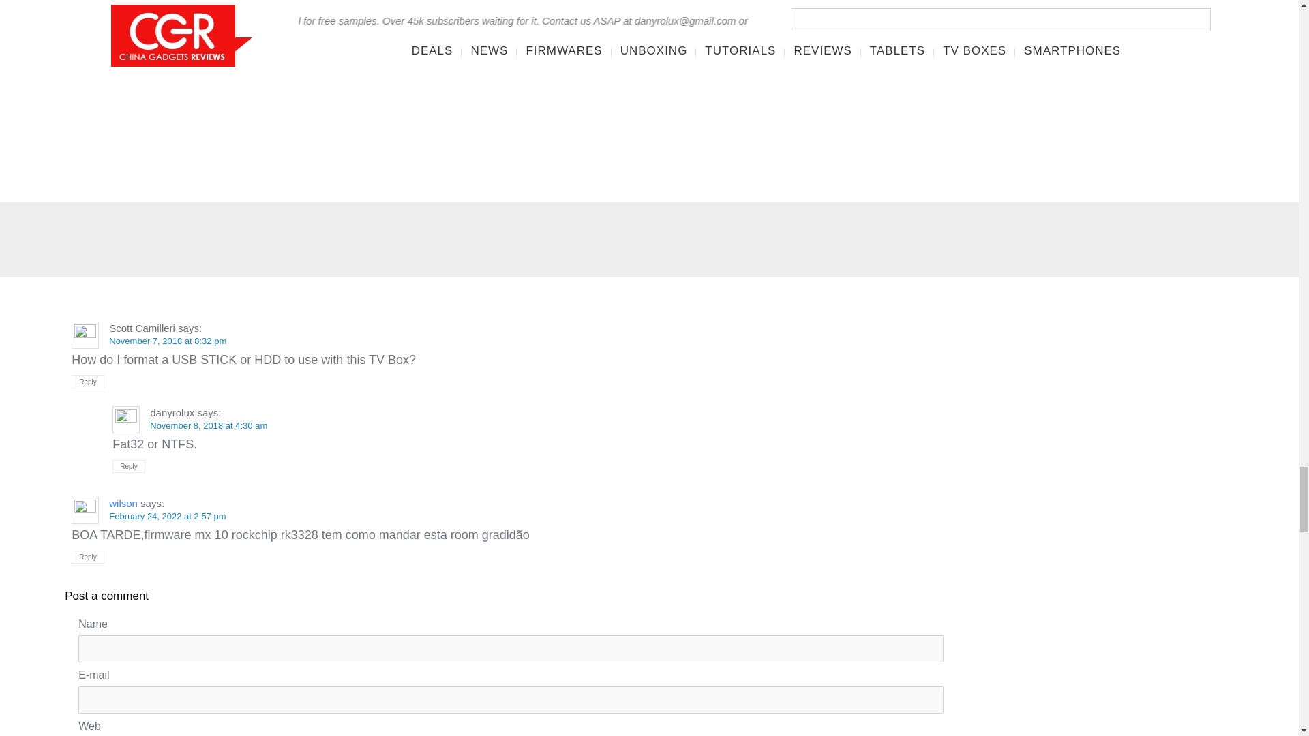 This screenshot has height=736, width=1309. I want to click on Reply, so click(88, 382).